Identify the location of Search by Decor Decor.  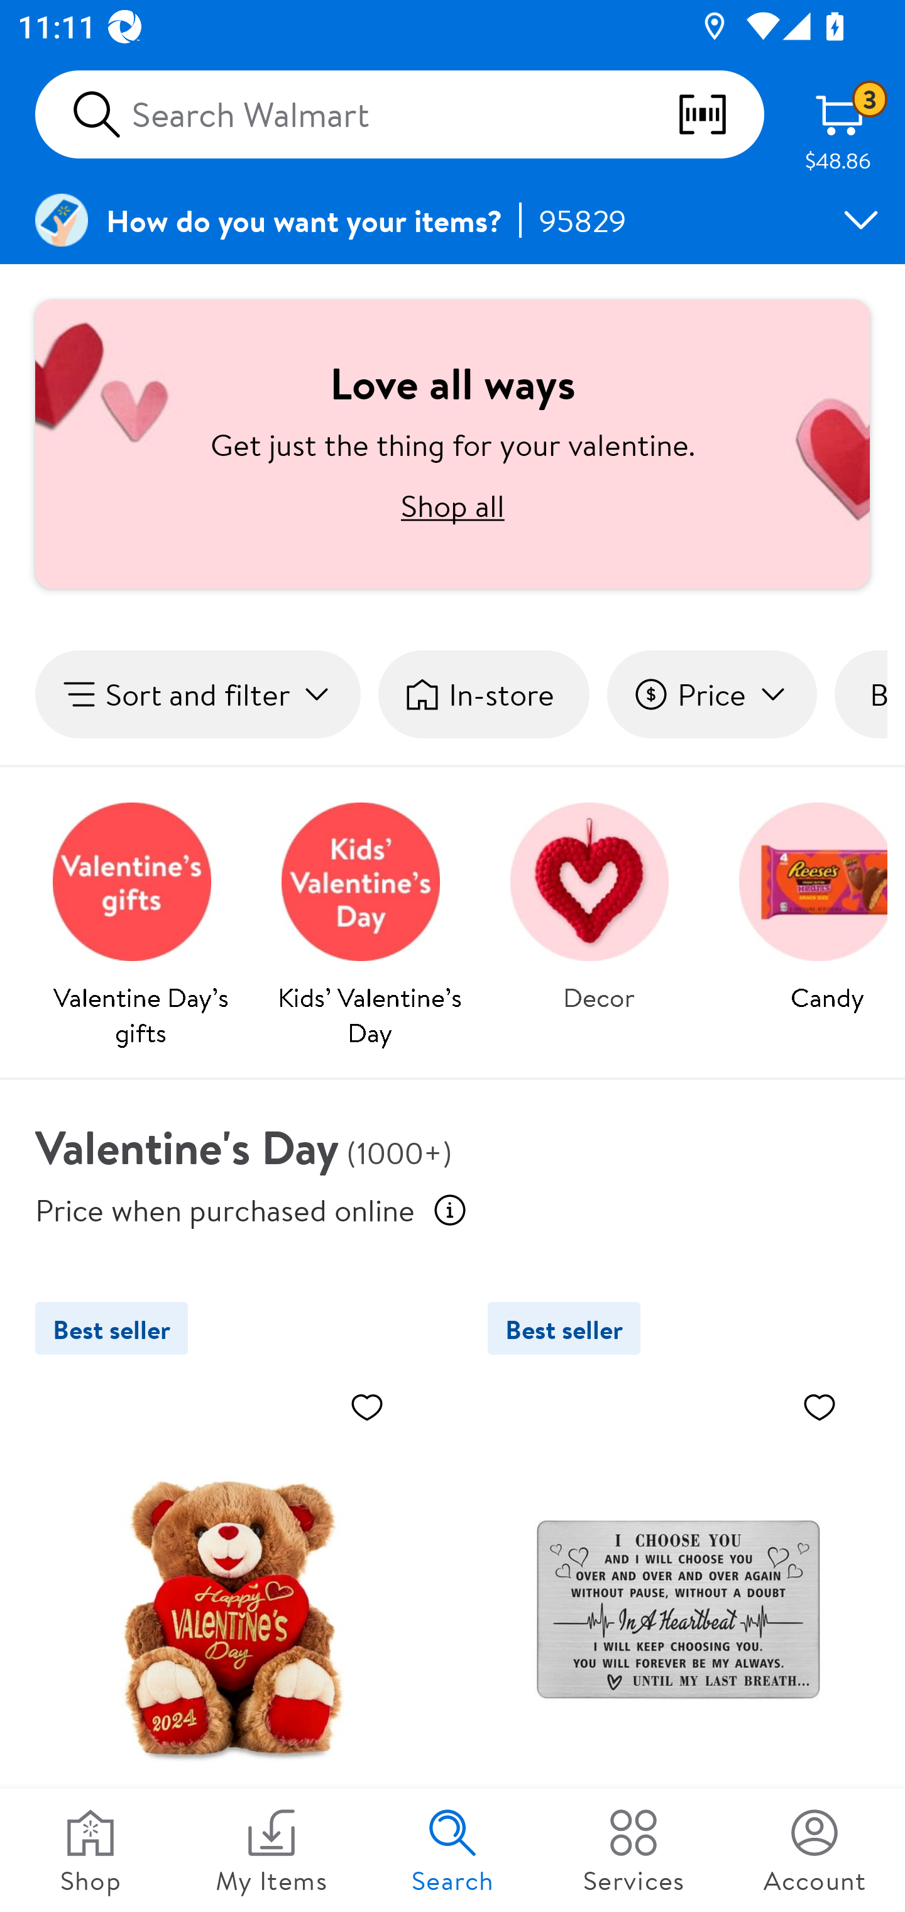
(598, 901).